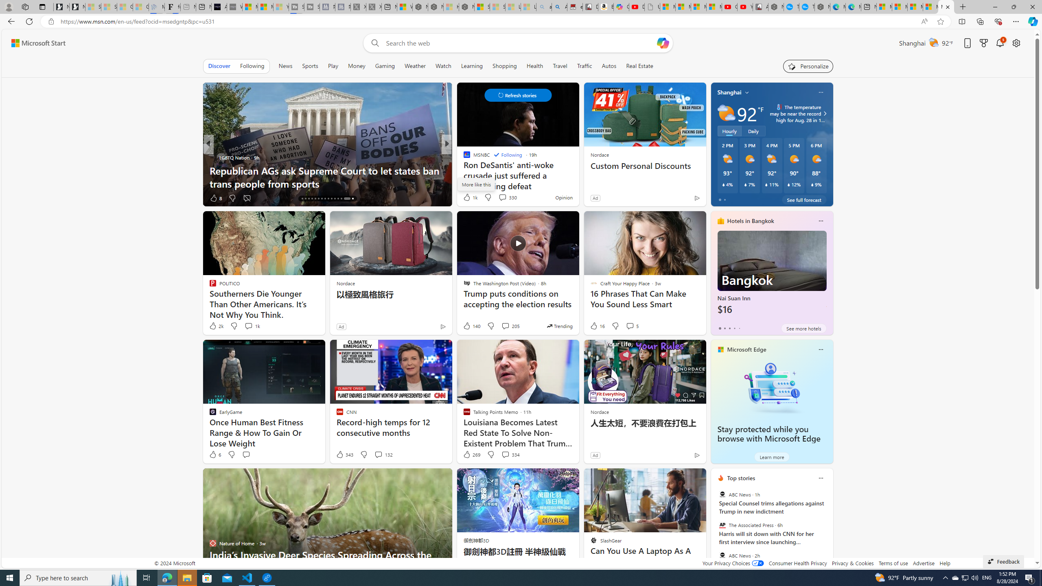 Image resolution: width=1042 pixels, height=586 pixels. I want to click on View comments 266 Comment, so click(5, 198).